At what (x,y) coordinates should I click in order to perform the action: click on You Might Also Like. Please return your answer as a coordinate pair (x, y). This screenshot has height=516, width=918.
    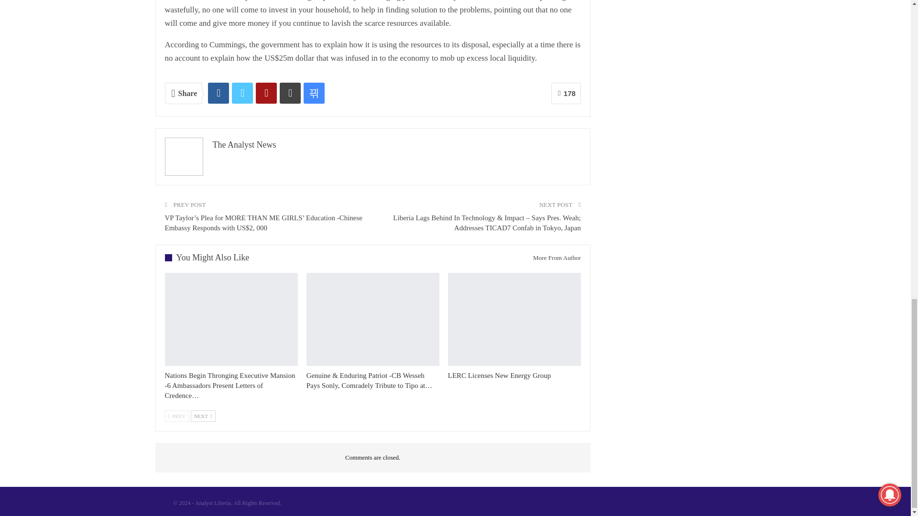
    Looking at the image, I should click on (210, 258).